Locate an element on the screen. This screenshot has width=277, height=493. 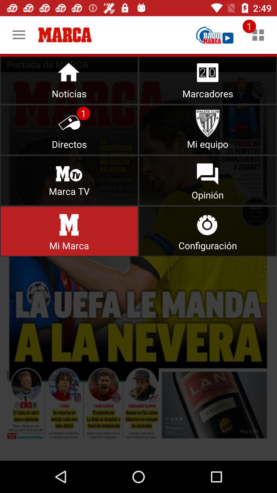
open opinion section is located at coordinates (208, 180).